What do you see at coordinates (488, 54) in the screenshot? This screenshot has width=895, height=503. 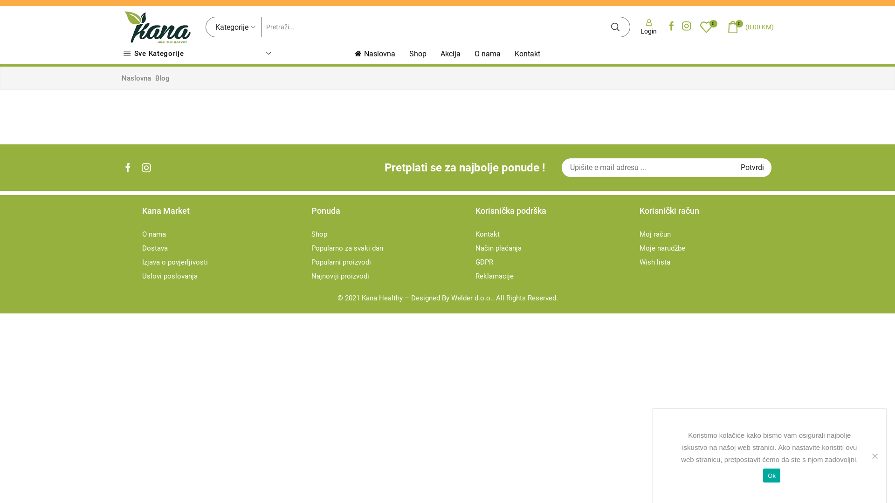 I see `O nama` at bounding box center [488, 54].